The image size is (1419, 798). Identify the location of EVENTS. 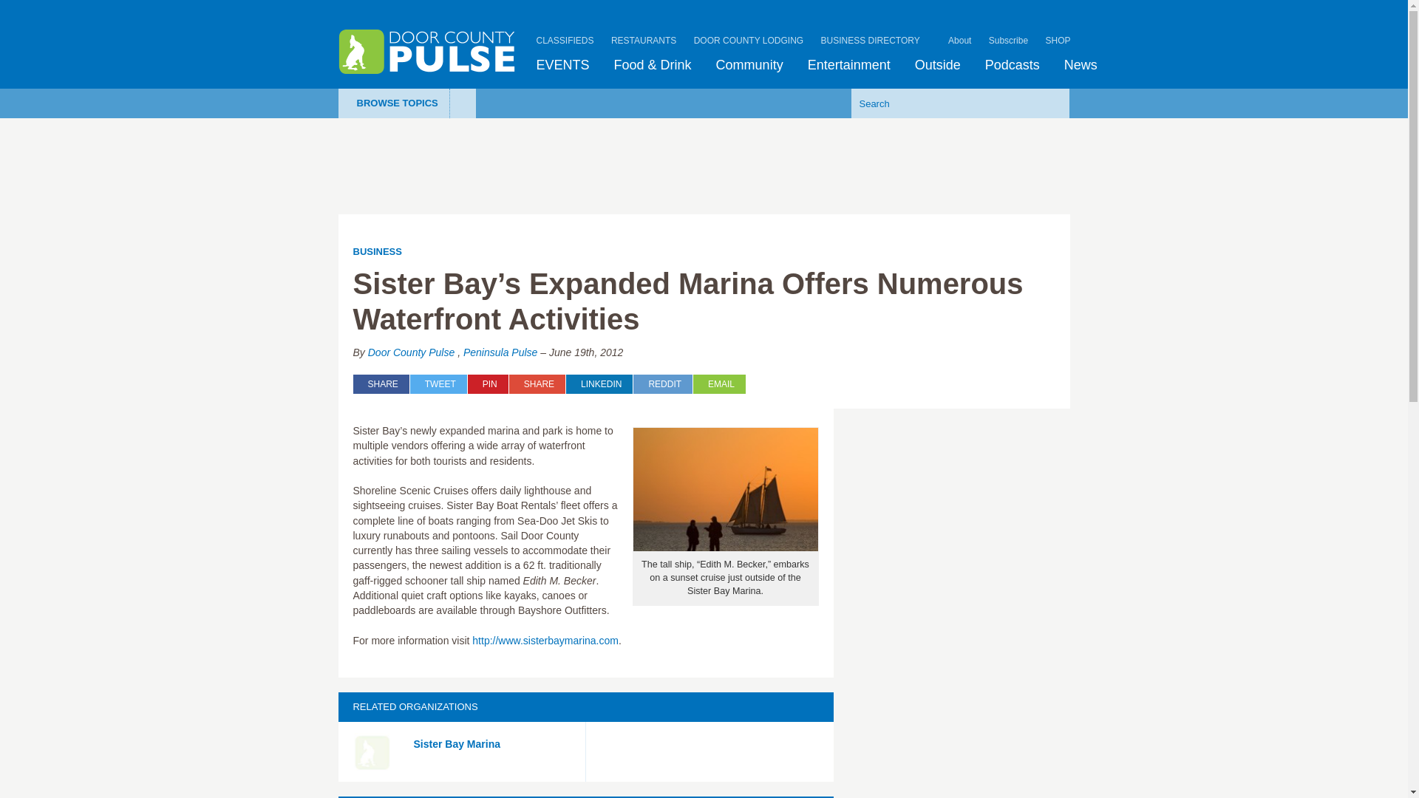
(563, 65).